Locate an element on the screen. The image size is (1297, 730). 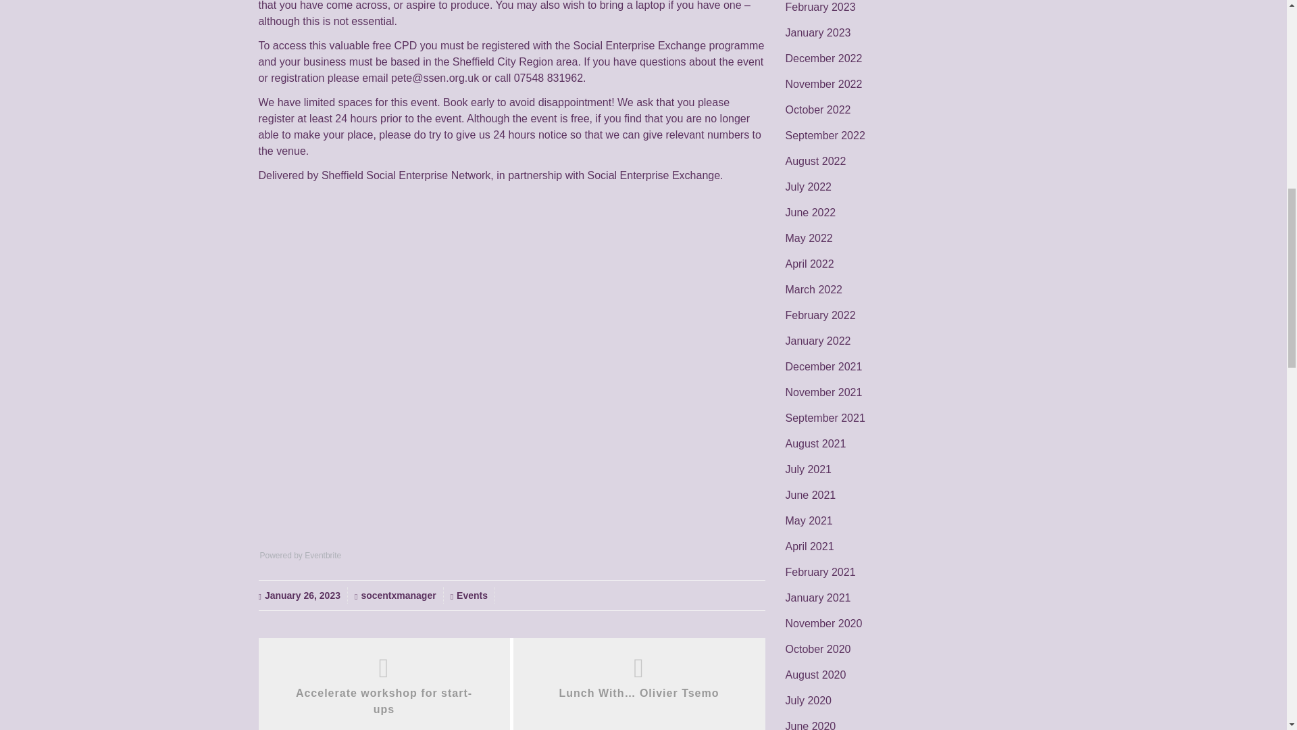
Accelerate workshop for start-ups is located at coordinates (384, 702).